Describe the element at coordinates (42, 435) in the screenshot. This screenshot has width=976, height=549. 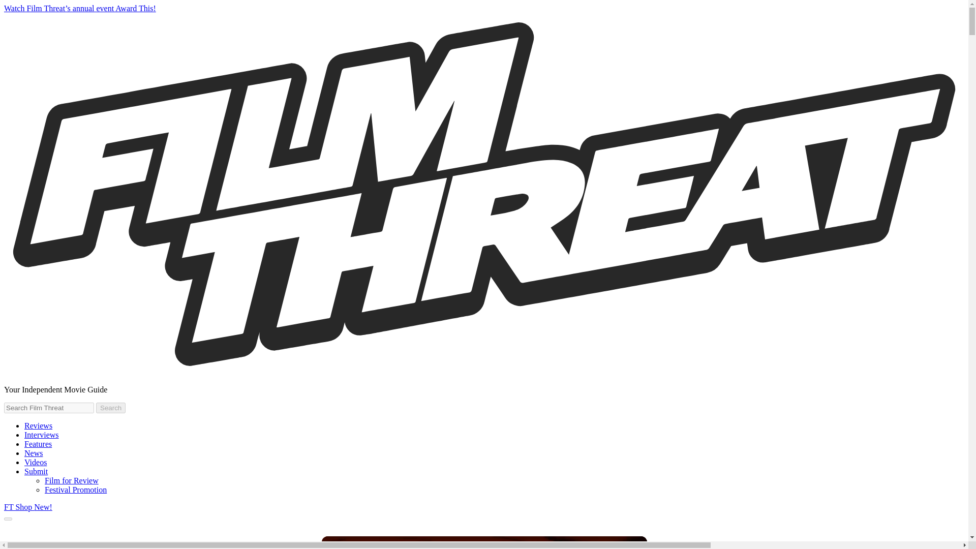
I see `Interviews` at that location.